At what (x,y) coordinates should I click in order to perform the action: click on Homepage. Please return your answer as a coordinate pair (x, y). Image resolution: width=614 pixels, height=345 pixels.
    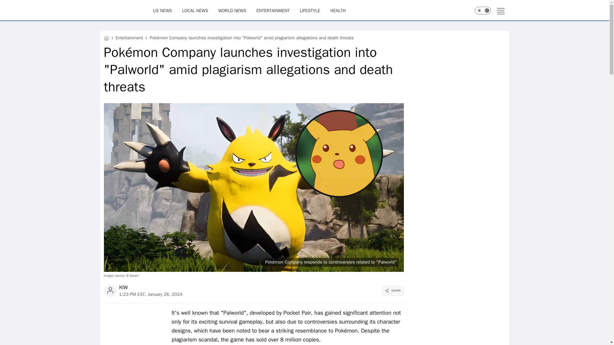
    Looking at the image, I should click on (126, 10).